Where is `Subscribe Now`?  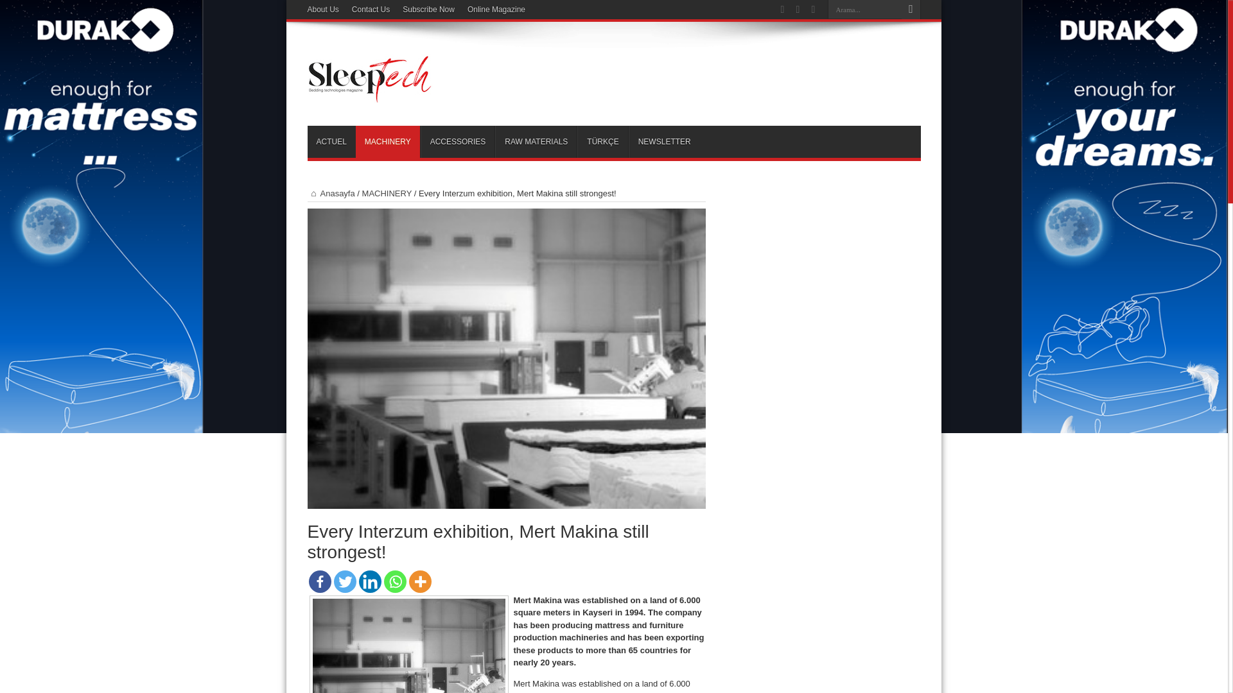 Subscribe Now is located at coordinates (429, 10).